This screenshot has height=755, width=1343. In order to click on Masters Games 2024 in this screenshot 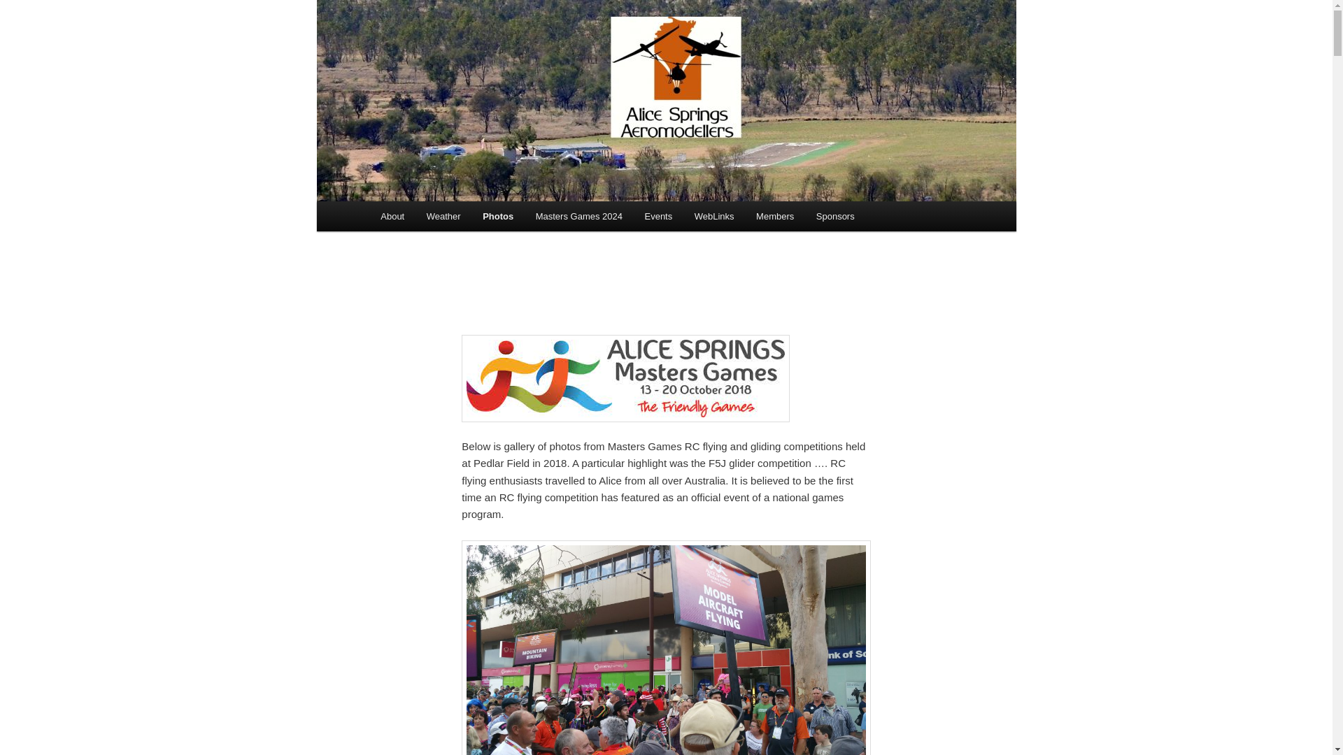, I will do `click(579, 217)`.